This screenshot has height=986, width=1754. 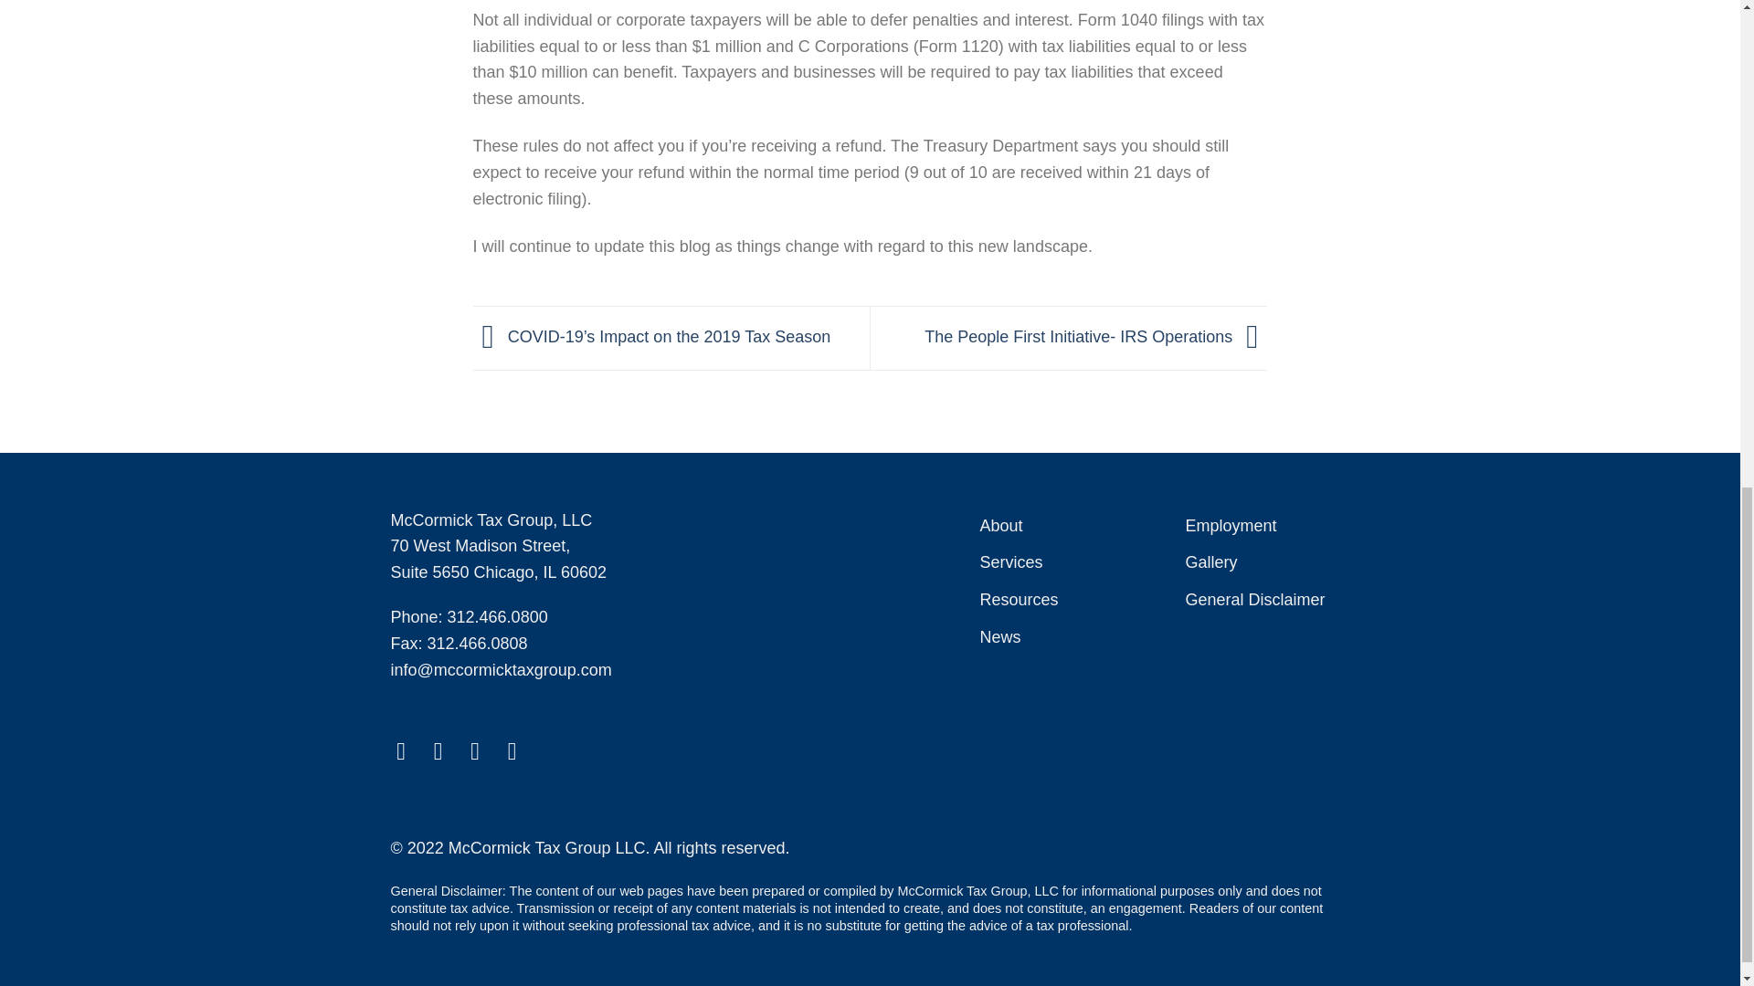 What do you see at coordinates (1000, 526) in the screenshot?
I see `About` at bounding box center [1000, 526].